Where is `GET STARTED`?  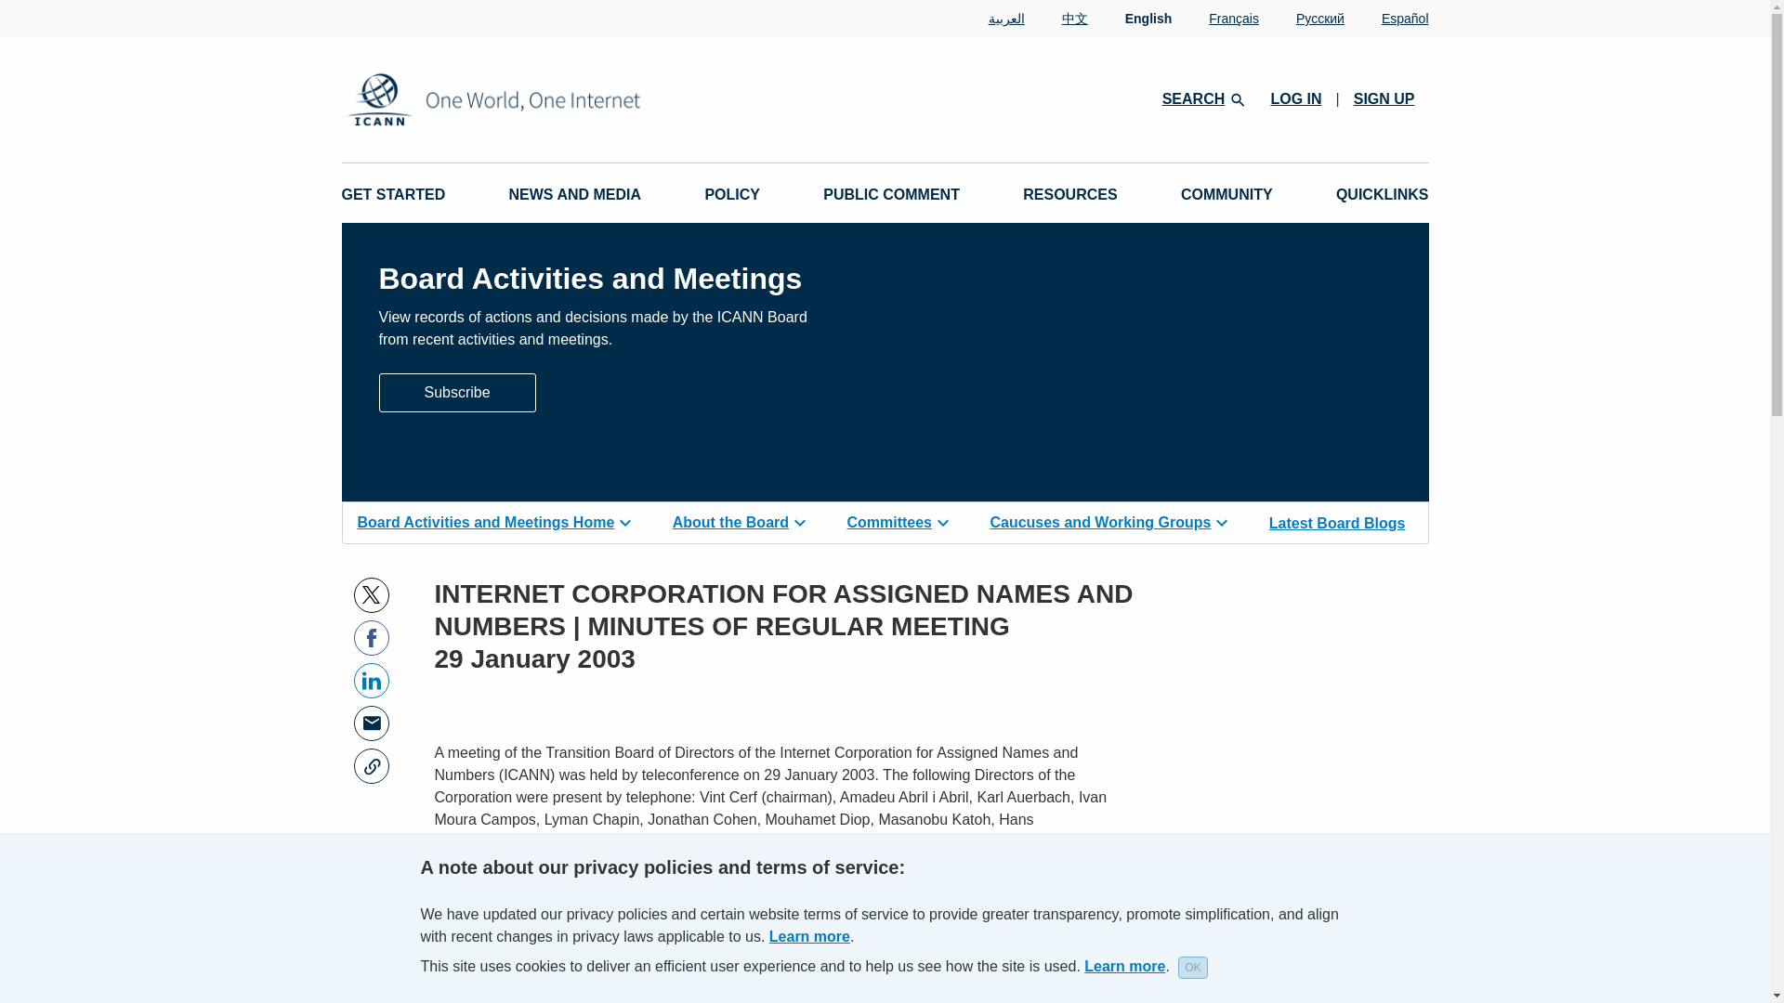 GET STARTED is located at coordinates (394, 195).